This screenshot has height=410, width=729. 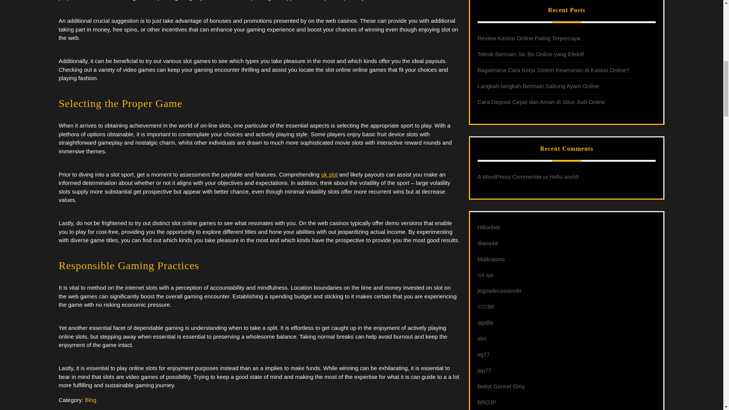 What do you see at coordinates (90, 400) in the screenshot?
I see `Blog` at bounding box center [90, 400].